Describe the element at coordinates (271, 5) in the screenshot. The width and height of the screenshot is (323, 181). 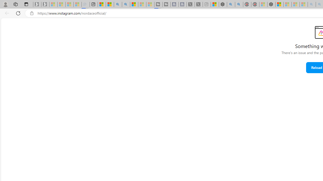
I see `Nordace - Nordace Siena Is Not An Ordinary Backpack` at that location.